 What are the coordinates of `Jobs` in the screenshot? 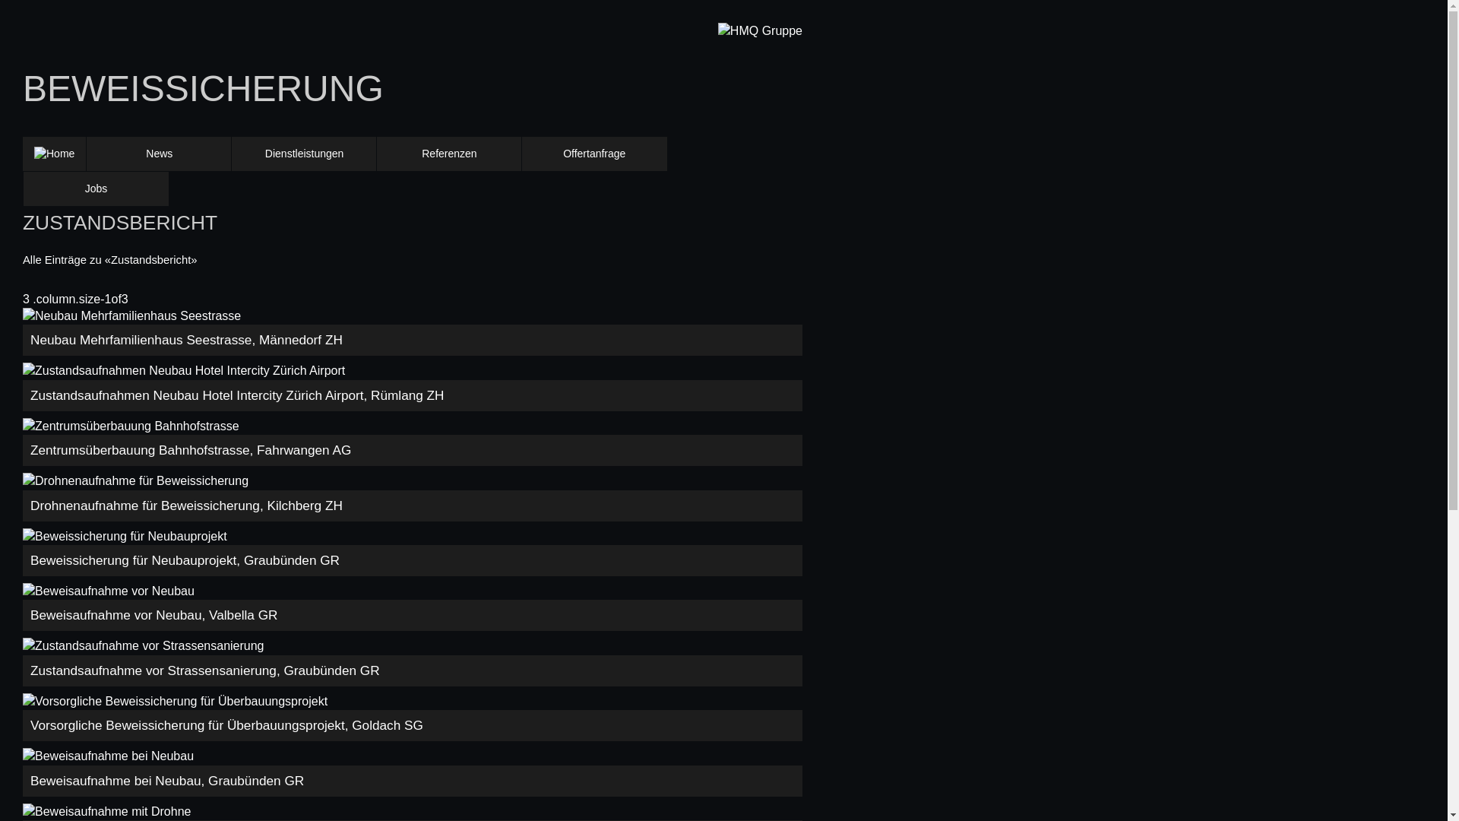 It's located at (96, 189).